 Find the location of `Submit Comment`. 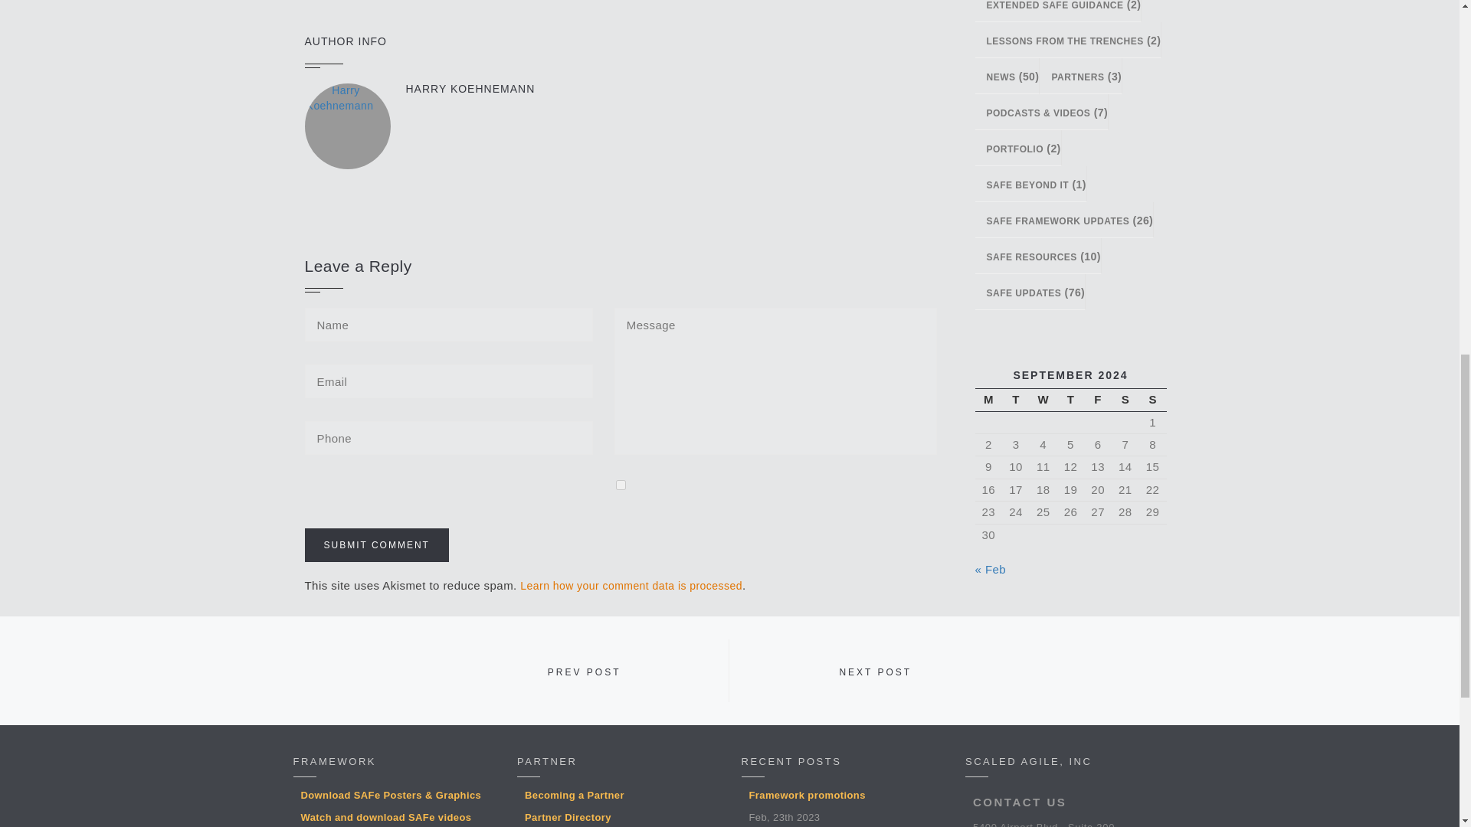

Submit Comment is located at coordinates (376, 545).